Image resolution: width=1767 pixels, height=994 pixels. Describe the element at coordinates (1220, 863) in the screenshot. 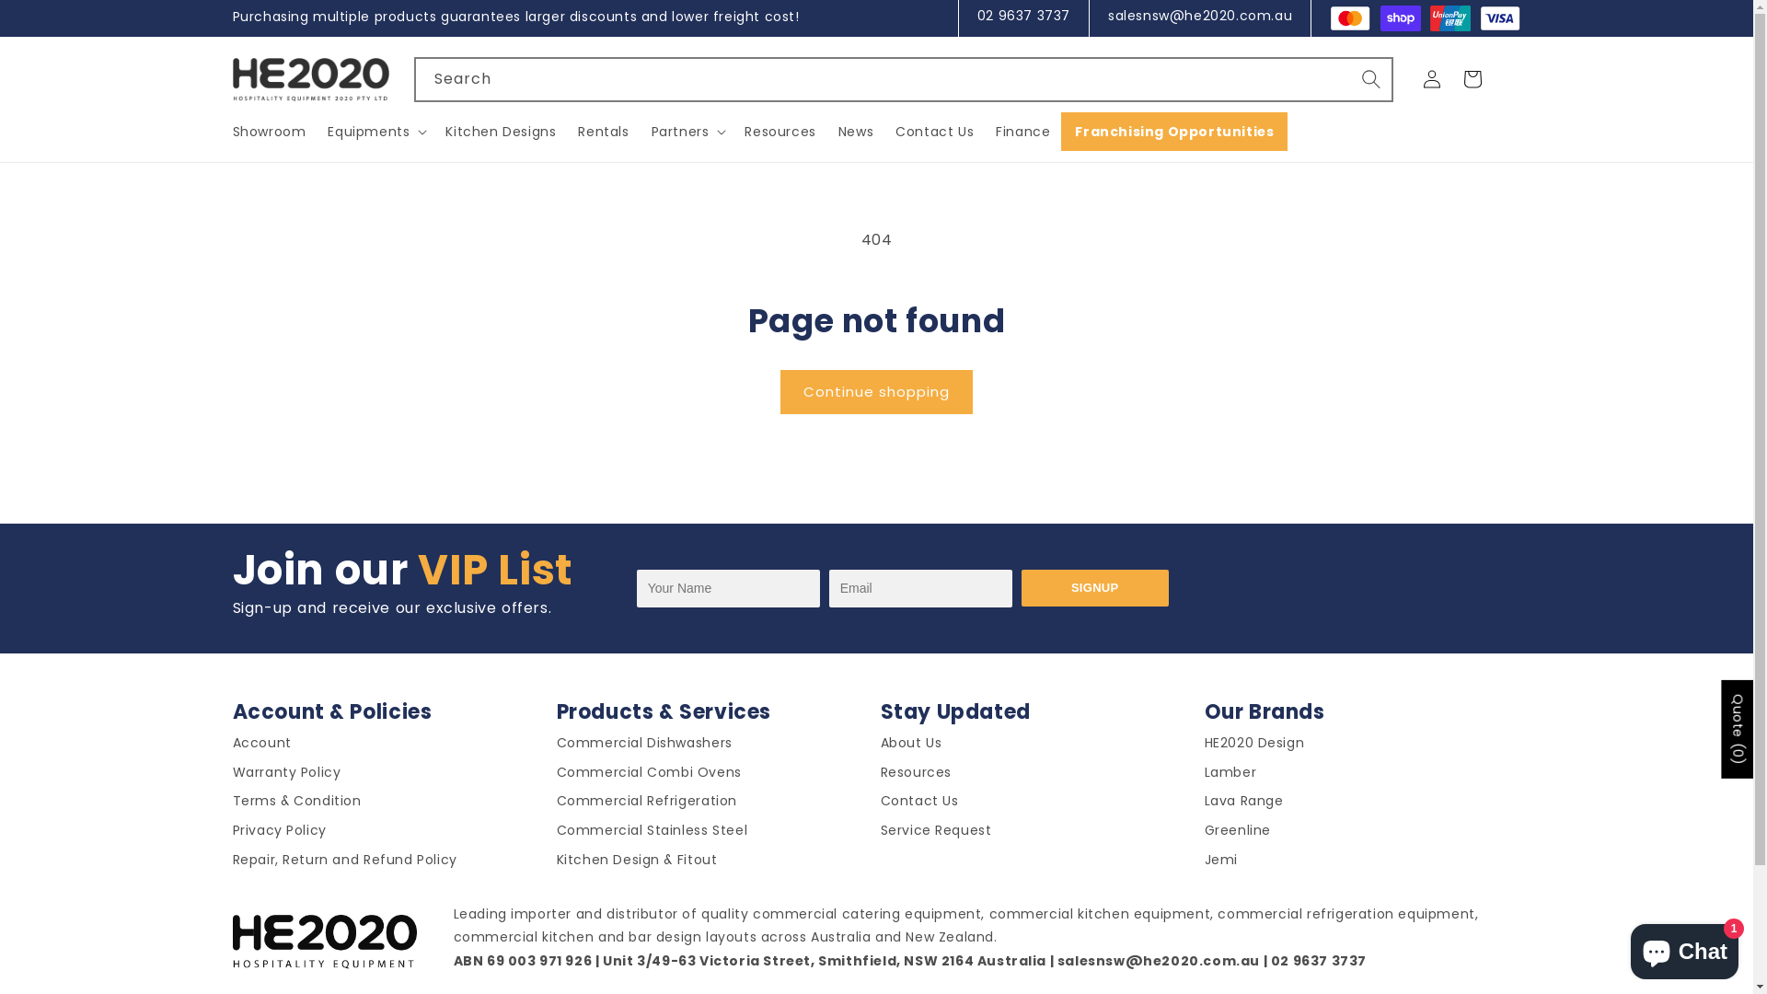

I see `Jemi` at that location.